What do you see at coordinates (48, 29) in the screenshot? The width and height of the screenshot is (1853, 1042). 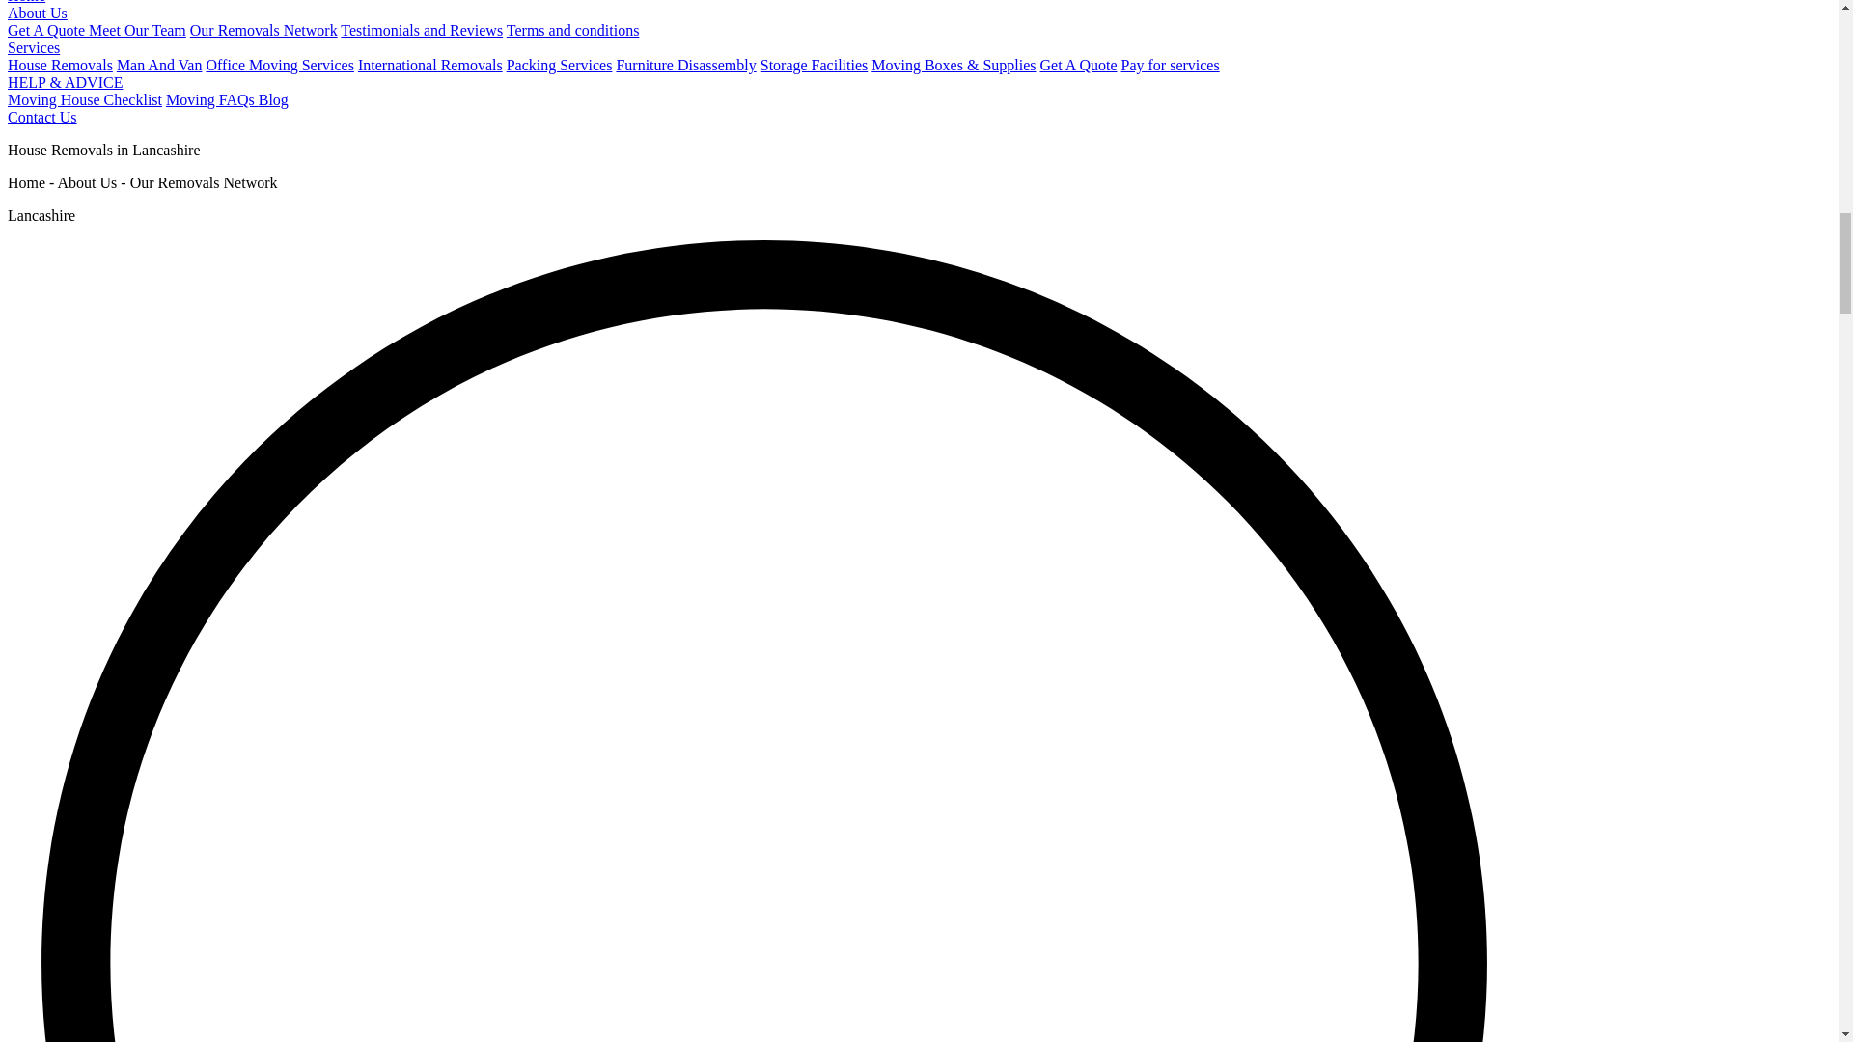 I see `Get A Quote` at bounding box center [48, 29].